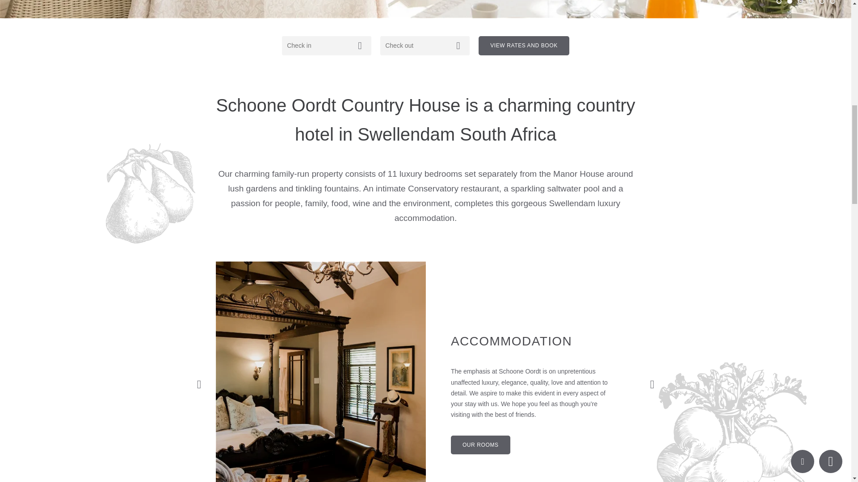 The width and height of the screenshot is (858, 482). I want to click on View Rates and Book, so click(524, 46).